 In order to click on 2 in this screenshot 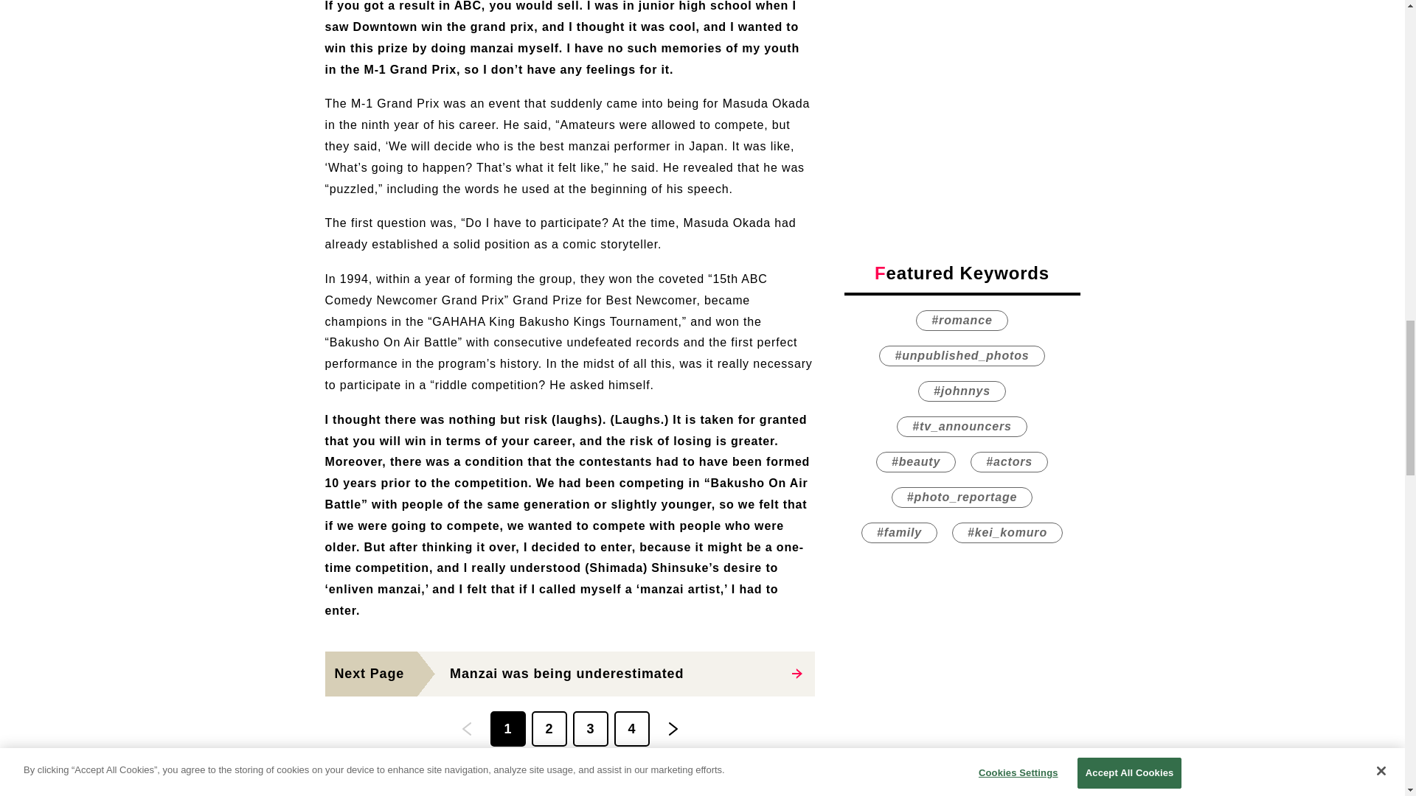, I will do `click(549, 729)`.